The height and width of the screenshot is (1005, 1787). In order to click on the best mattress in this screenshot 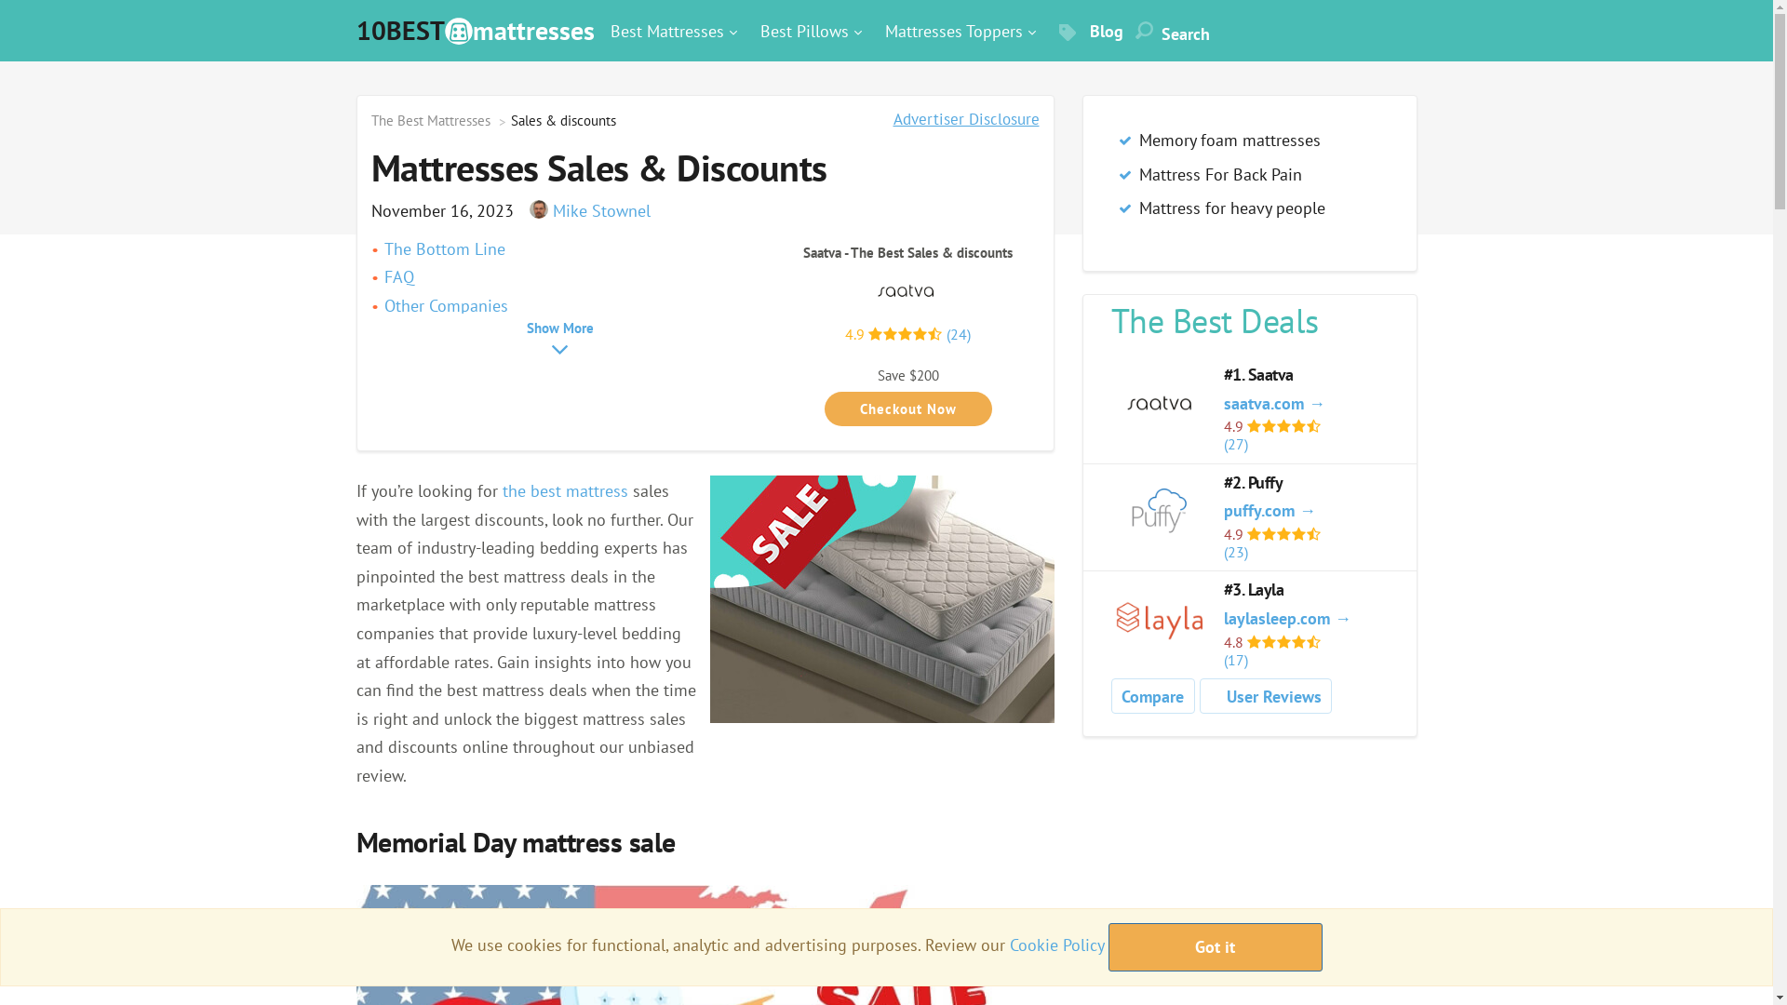, I will do `click(566, 491)`.